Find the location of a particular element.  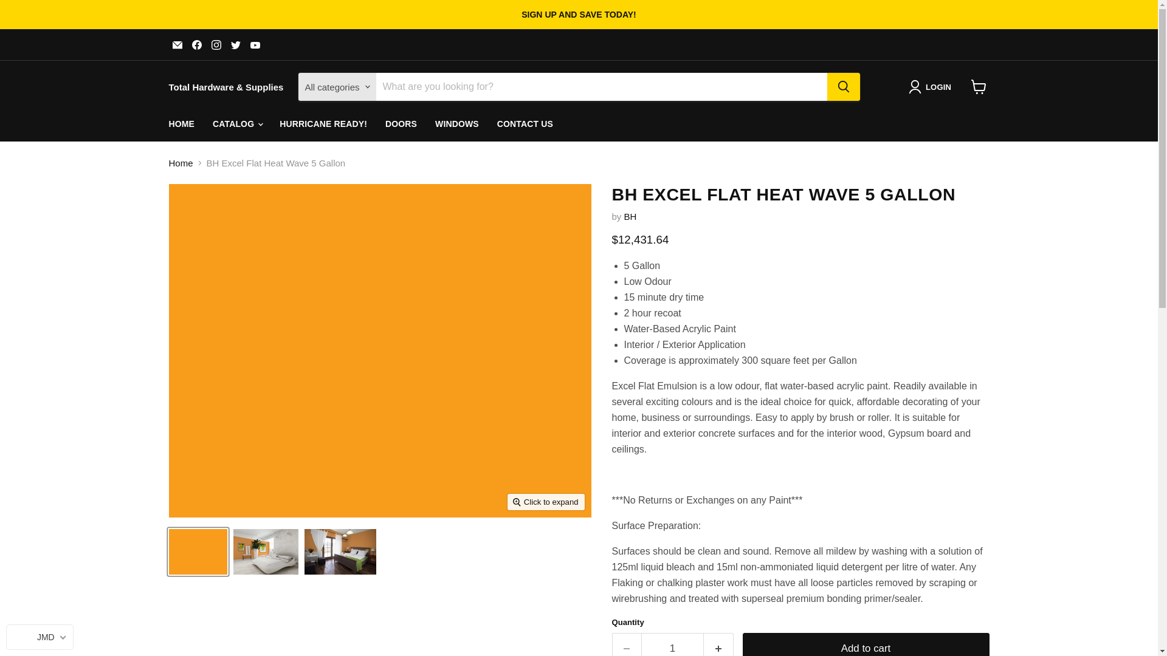

Find us on Facebook is located at coordinates (196, 45).